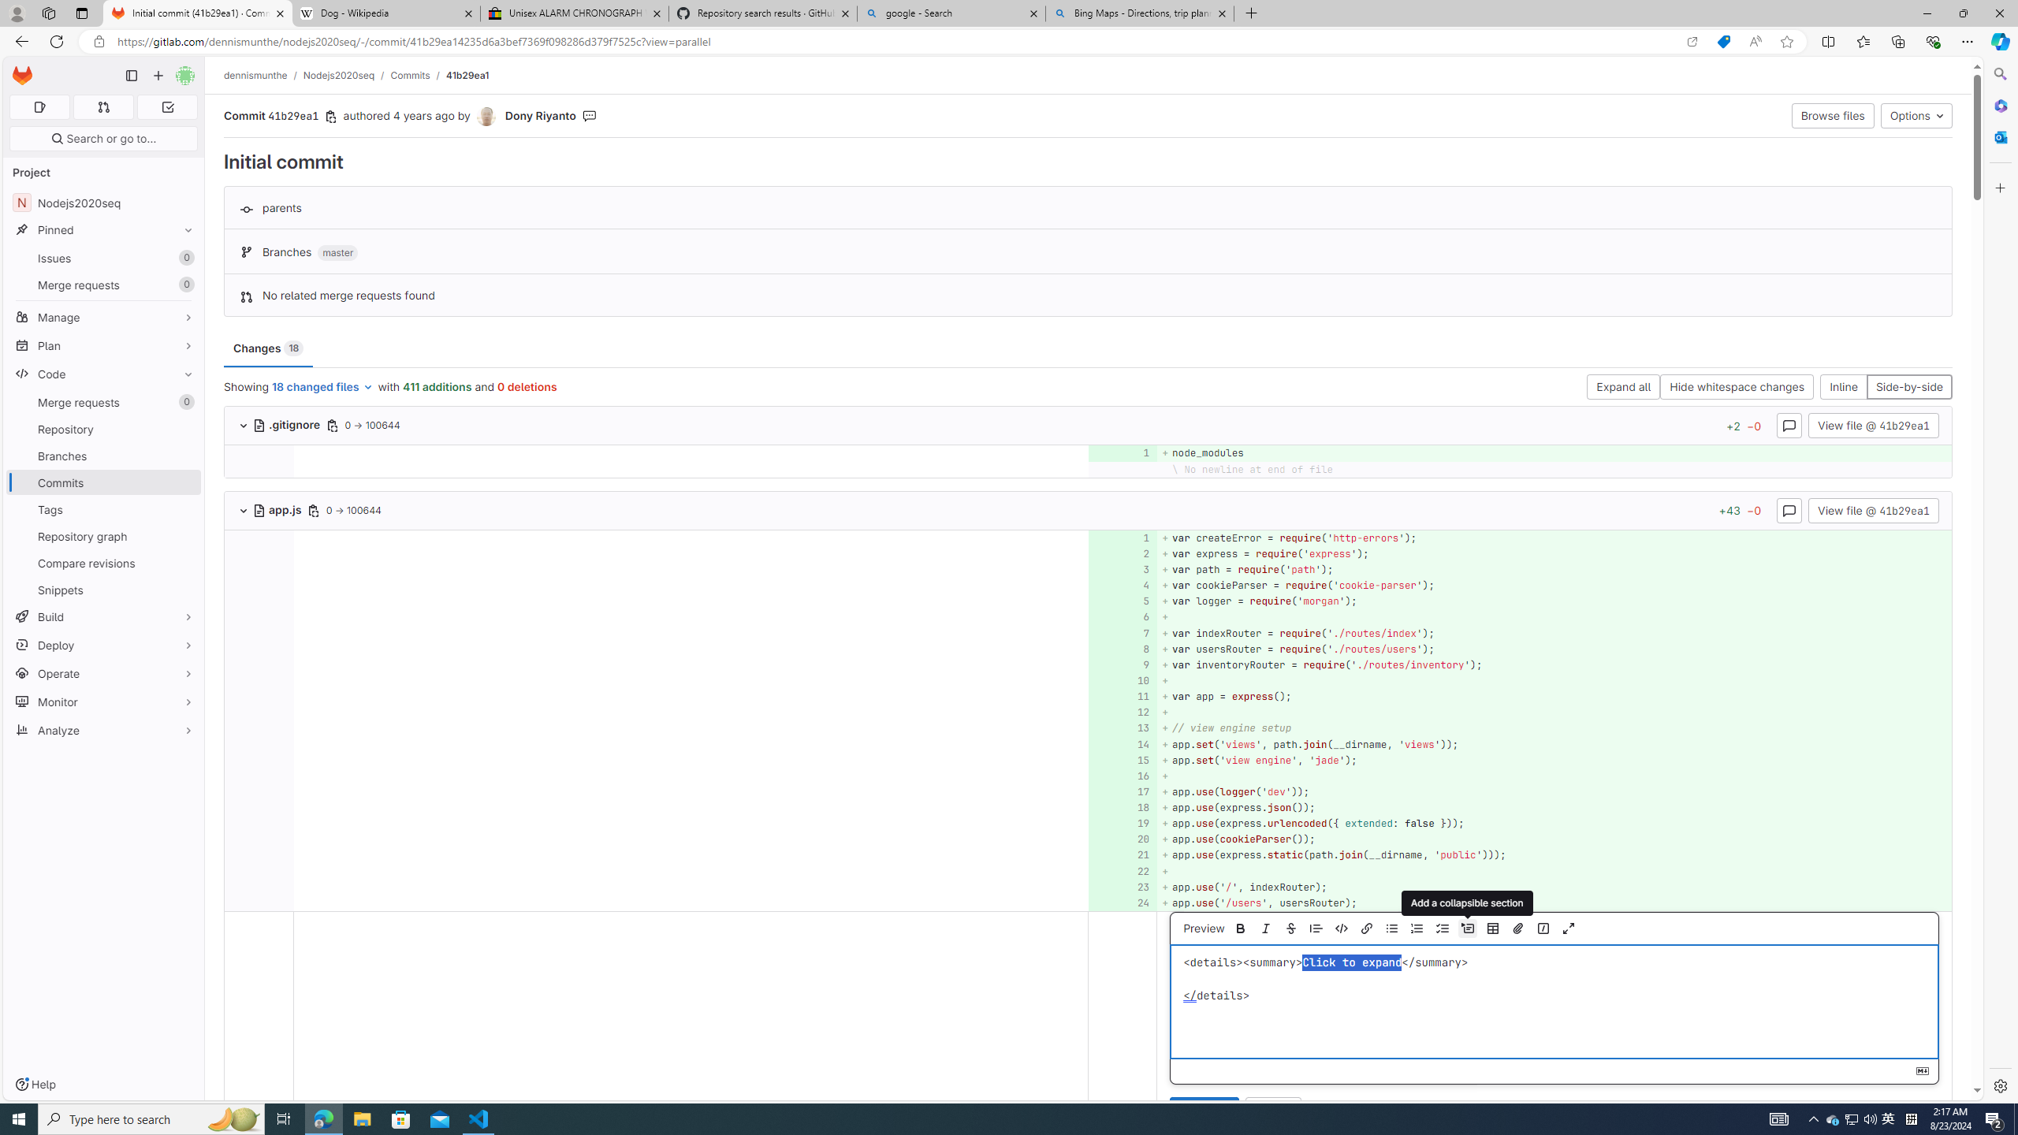 The width and height of the screenshot is (2018, 1135). I want to click on Plan, so click(104, 345).